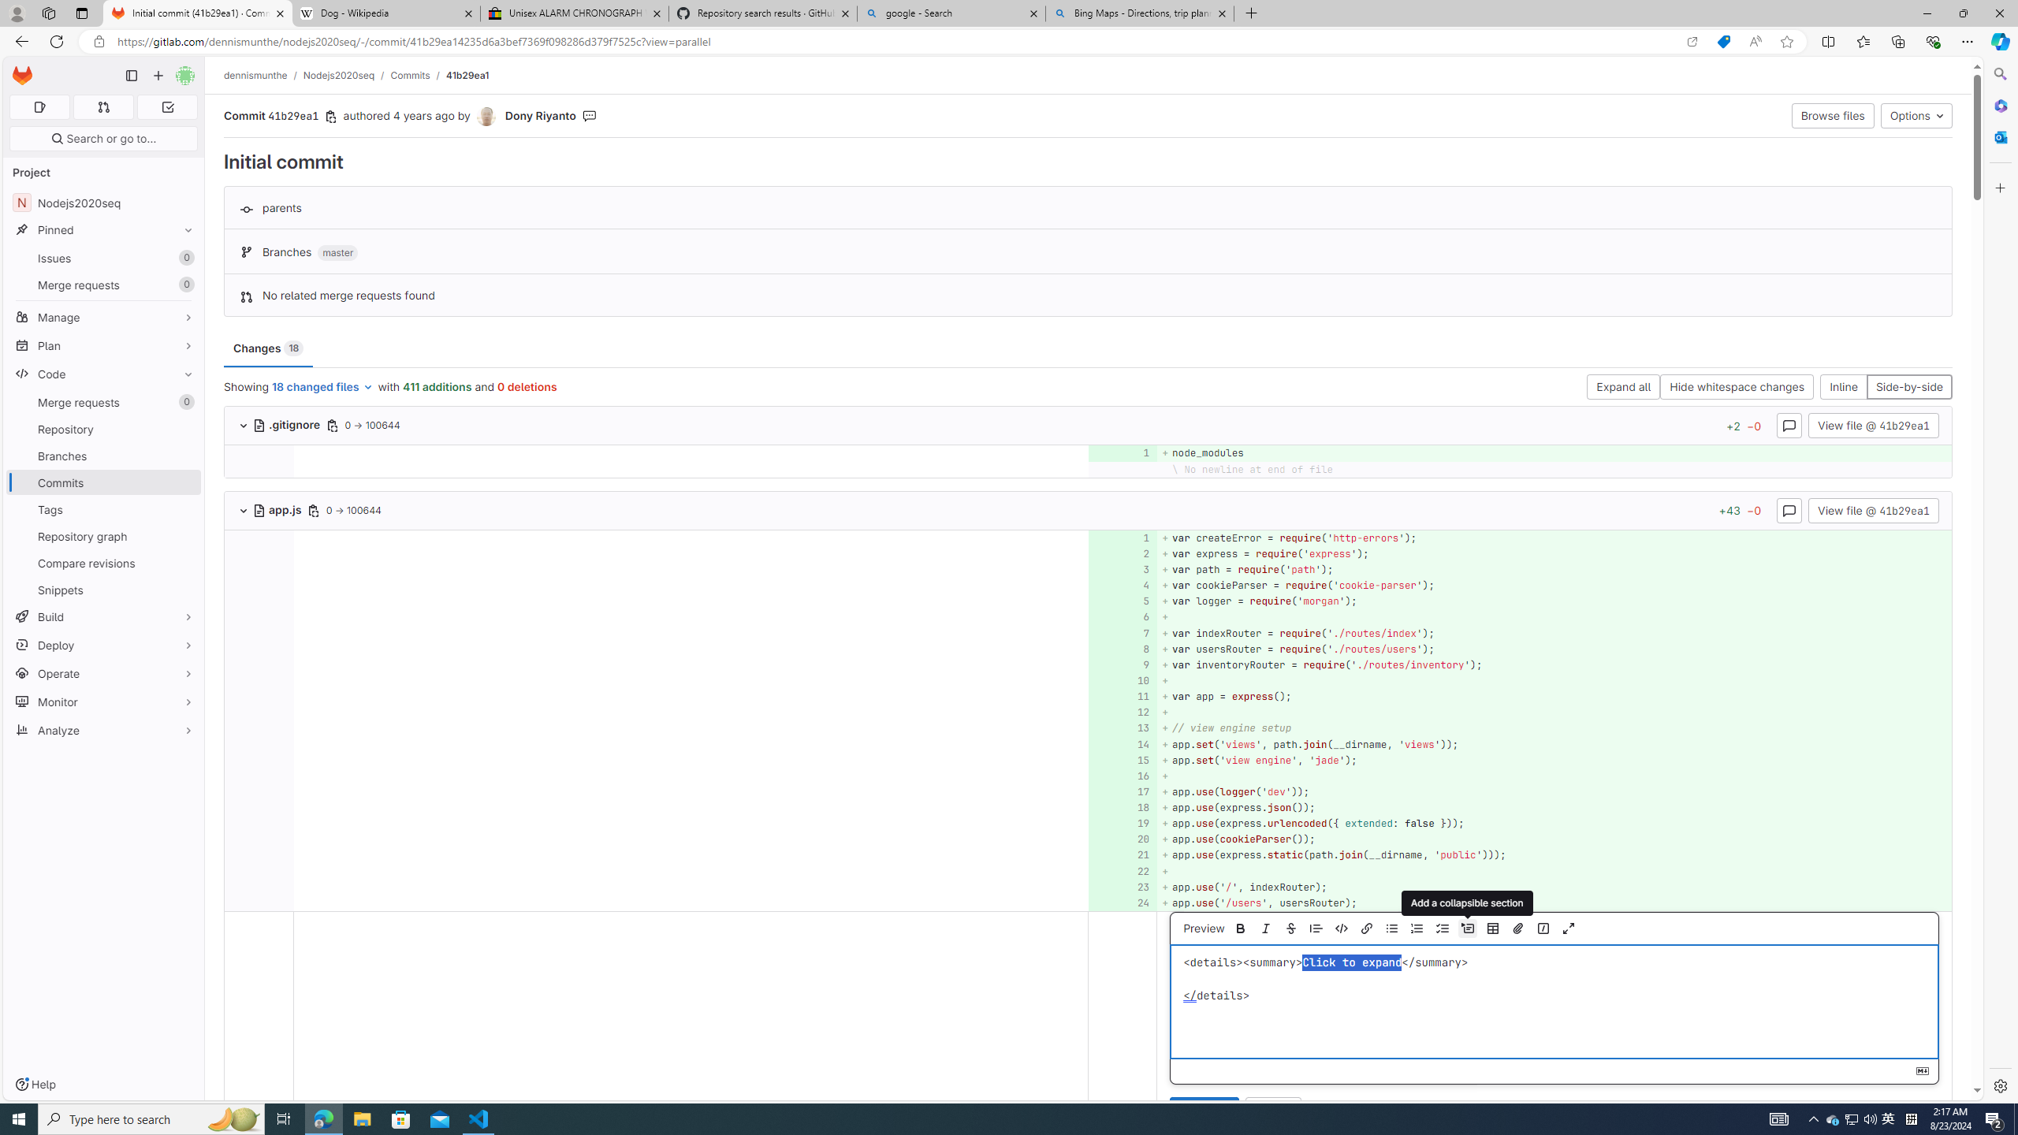 The width and height of the screenshot is (2018, 1135). I want to click on Plan, so click(104, 345).